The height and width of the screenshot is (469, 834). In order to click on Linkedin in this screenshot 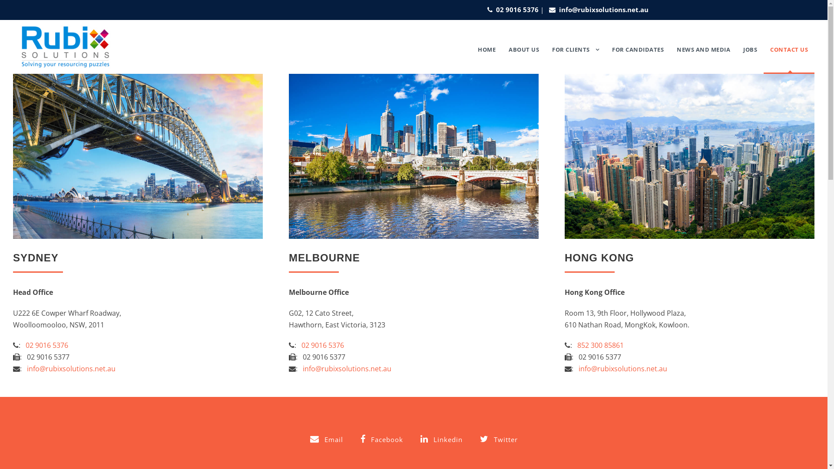, I will do `click(441, 439)`.